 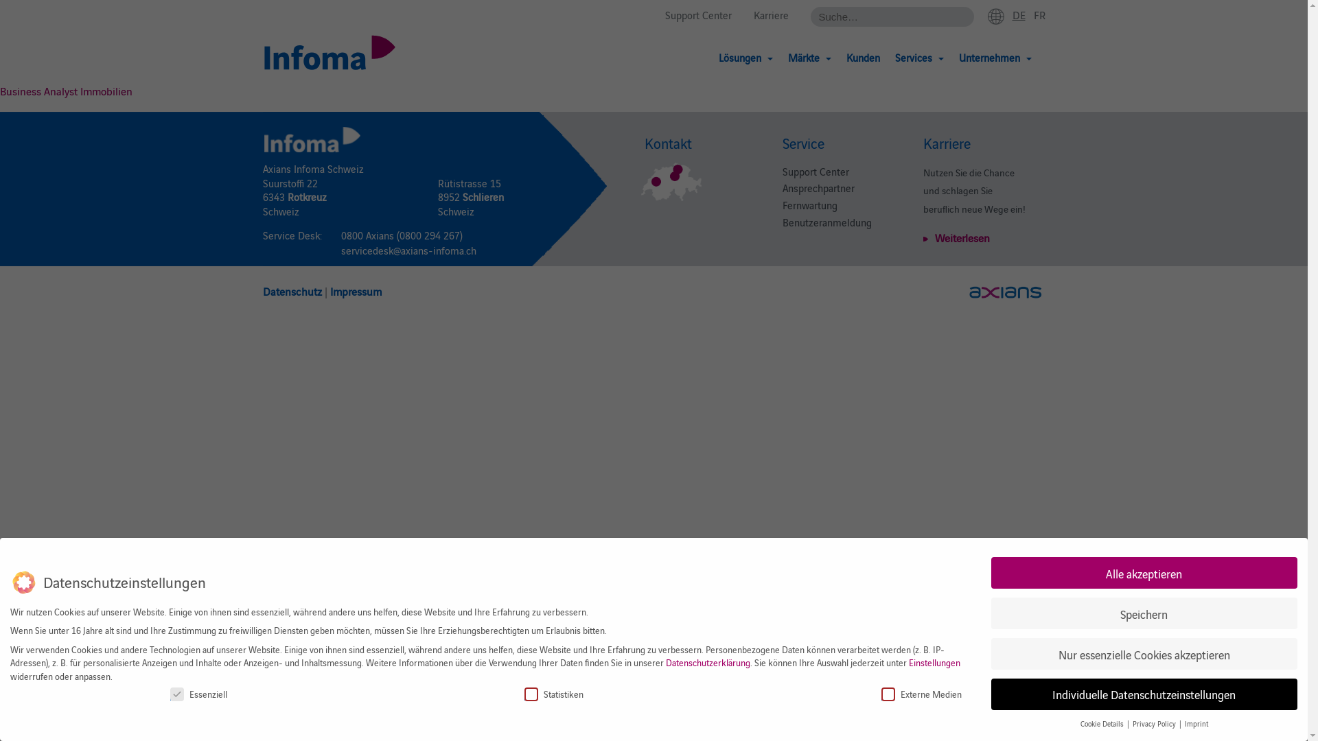 What do you see at coordinates (292, 291) in the screenshot?
I see `Datenschutz` at bounding box center [292, 291].